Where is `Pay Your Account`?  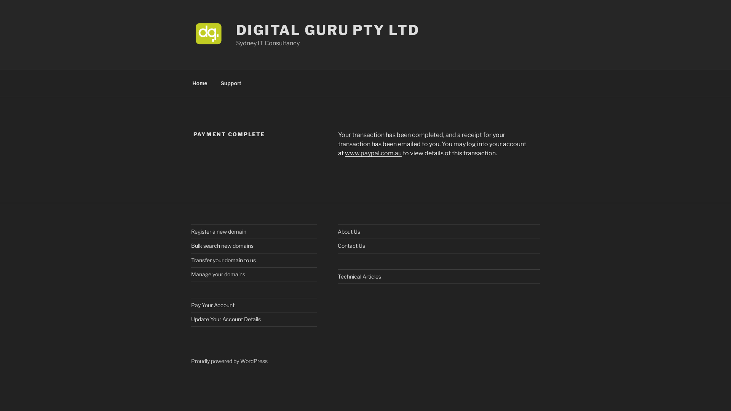
Pay Your Account is located at coordinates (213, 305).